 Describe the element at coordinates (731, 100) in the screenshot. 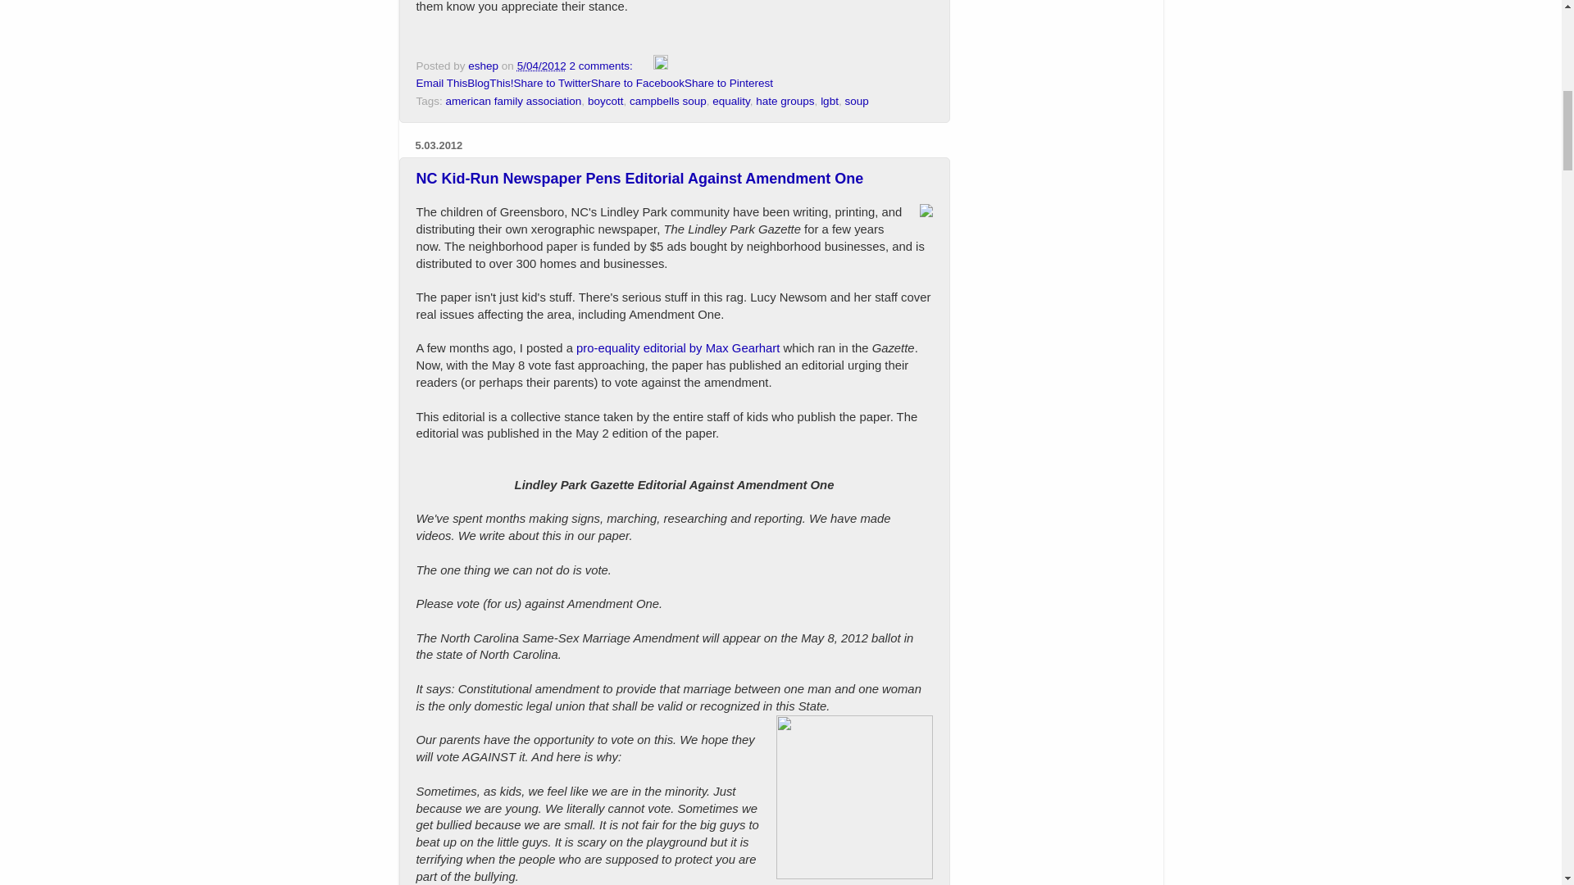

I see `equality` at that location.